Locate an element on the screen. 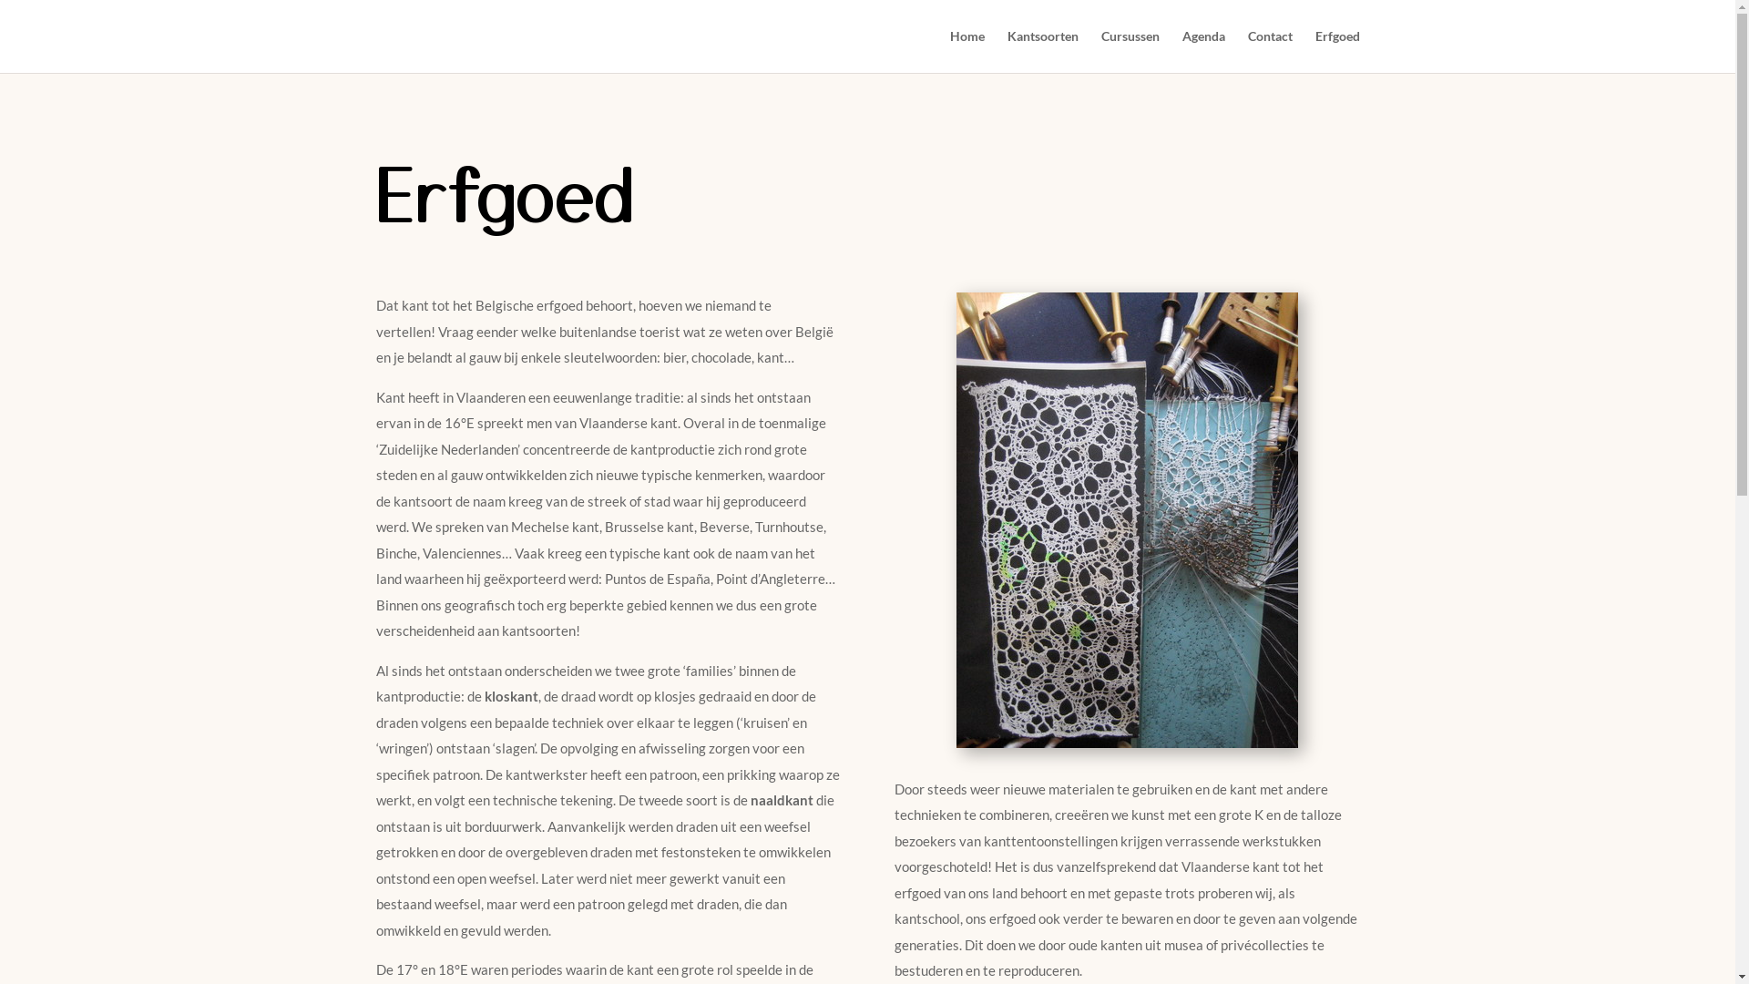  Erfgoed is located at coordinates (1337, 51).